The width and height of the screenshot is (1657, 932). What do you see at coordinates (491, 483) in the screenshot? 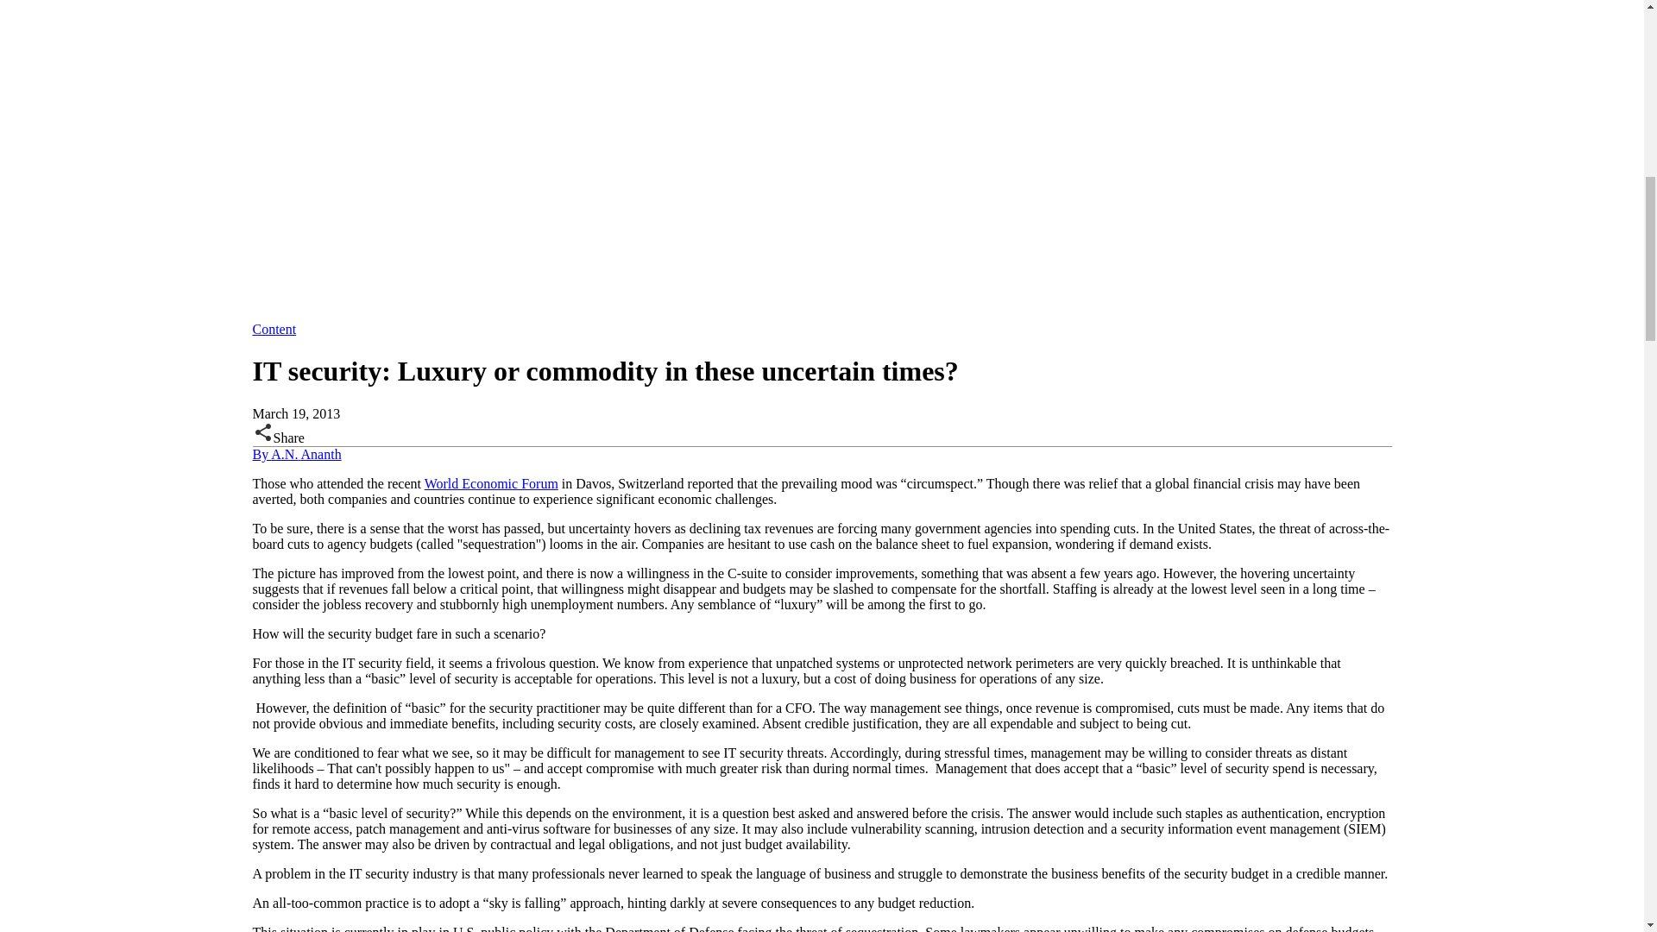
I see `World Economic Forum` at bounding box center [491, 483].